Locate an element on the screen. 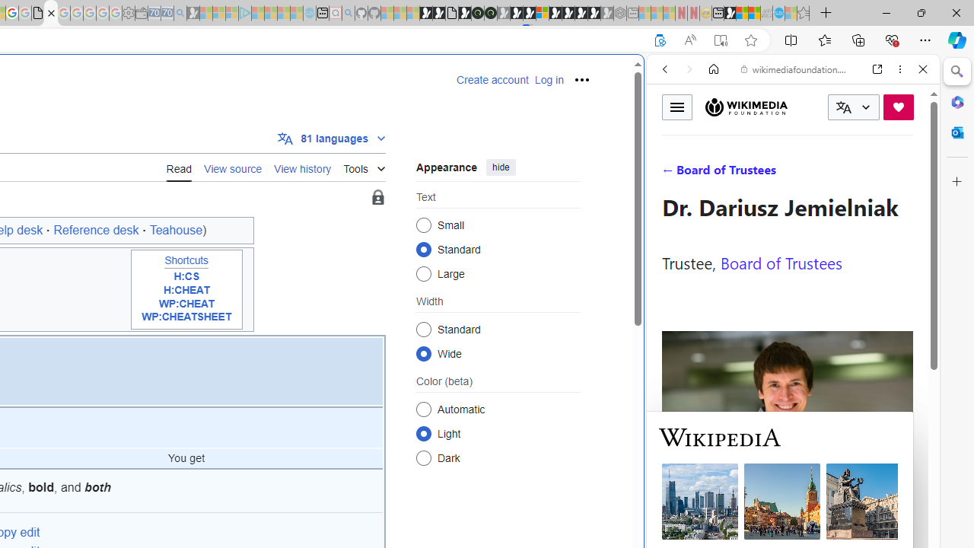  Wiktionary is located at coordinates (787, 509).